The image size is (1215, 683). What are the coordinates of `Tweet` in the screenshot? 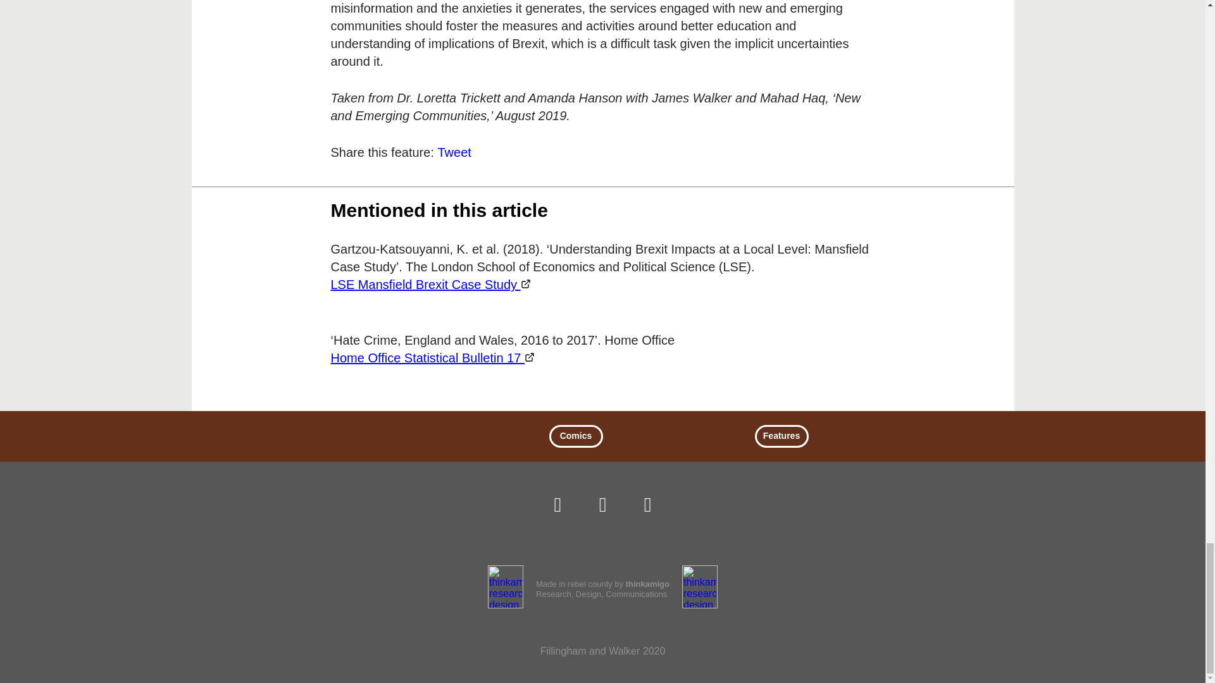 It's located at (454, 152).